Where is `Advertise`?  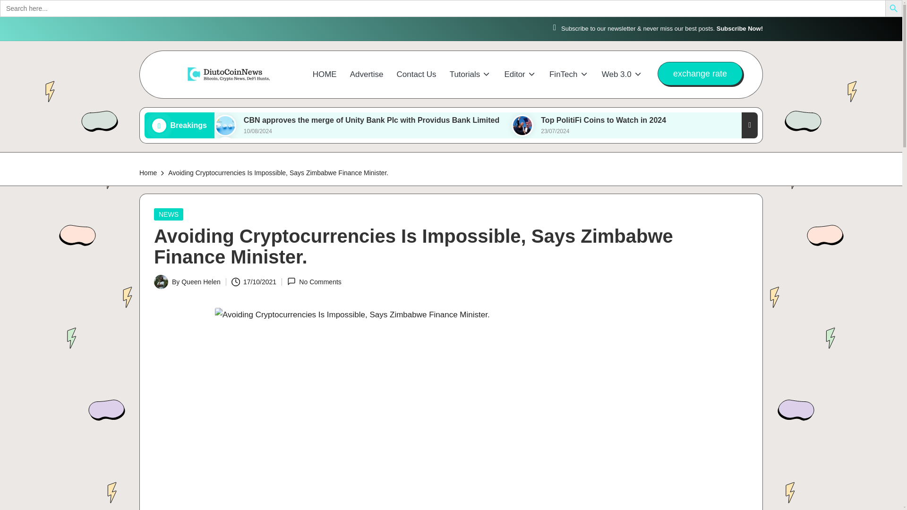 Advertise is located at coordinates (367, 75).